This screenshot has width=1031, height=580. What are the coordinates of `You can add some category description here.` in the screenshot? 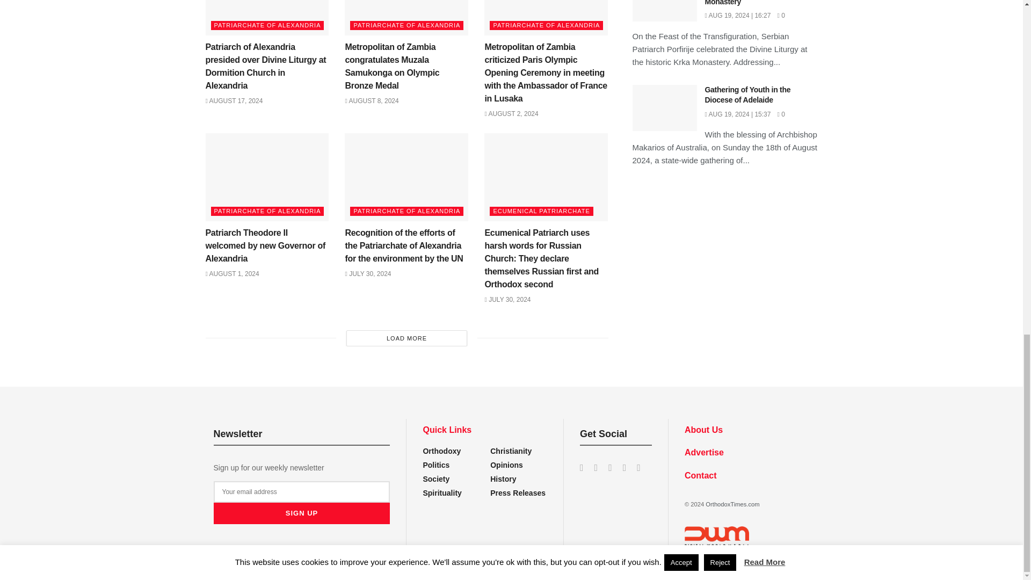 It's located at (503, 479).